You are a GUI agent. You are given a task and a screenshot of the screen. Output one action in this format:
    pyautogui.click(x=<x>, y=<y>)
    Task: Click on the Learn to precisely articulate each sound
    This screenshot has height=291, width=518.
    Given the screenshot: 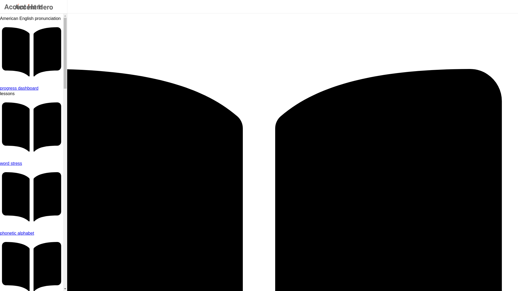 What is the action you would take?
    pyautogui.click(x=32, y=233)
    